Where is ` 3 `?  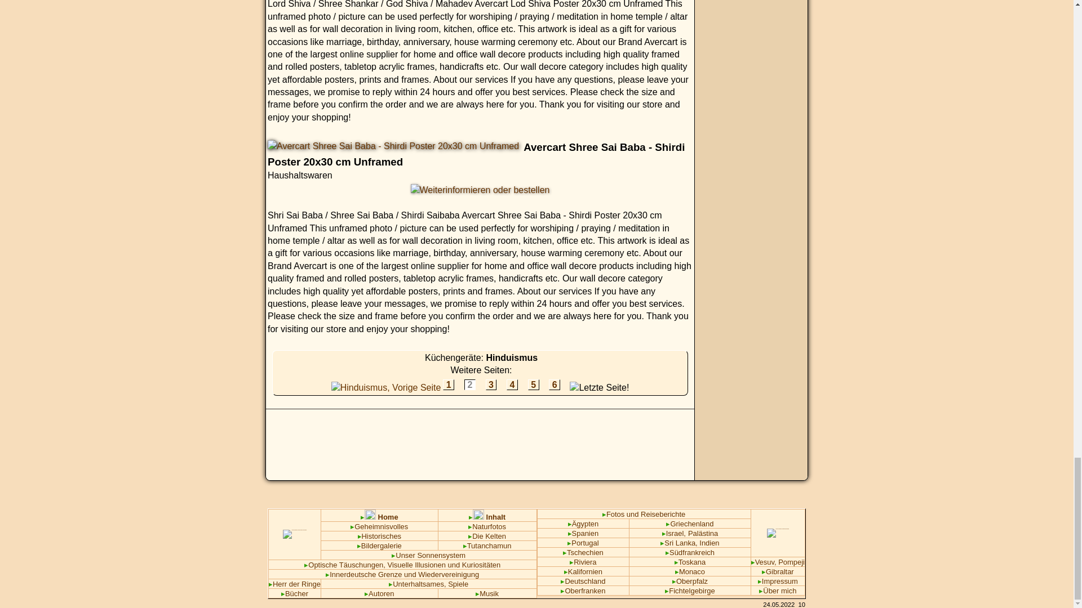
 3  is located at coordinates (491, 385).